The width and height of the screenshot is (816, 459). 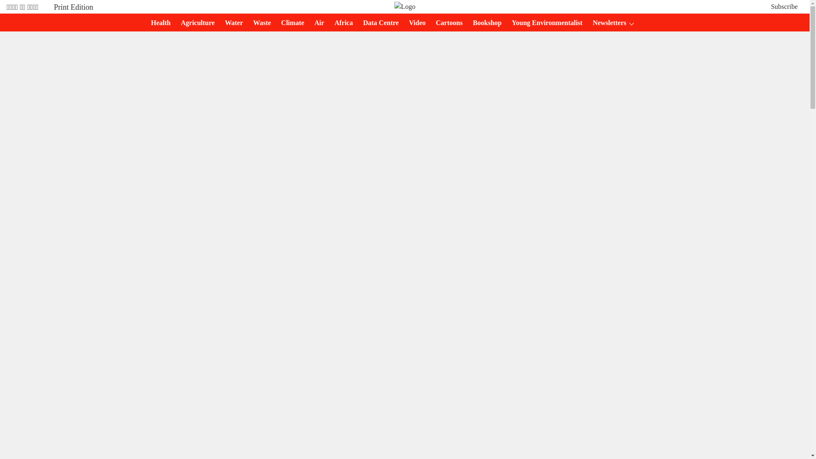 What do you see at coordinates (259, 23) in the screenshot?
I see `Waste` at bounding box center [259, 23].